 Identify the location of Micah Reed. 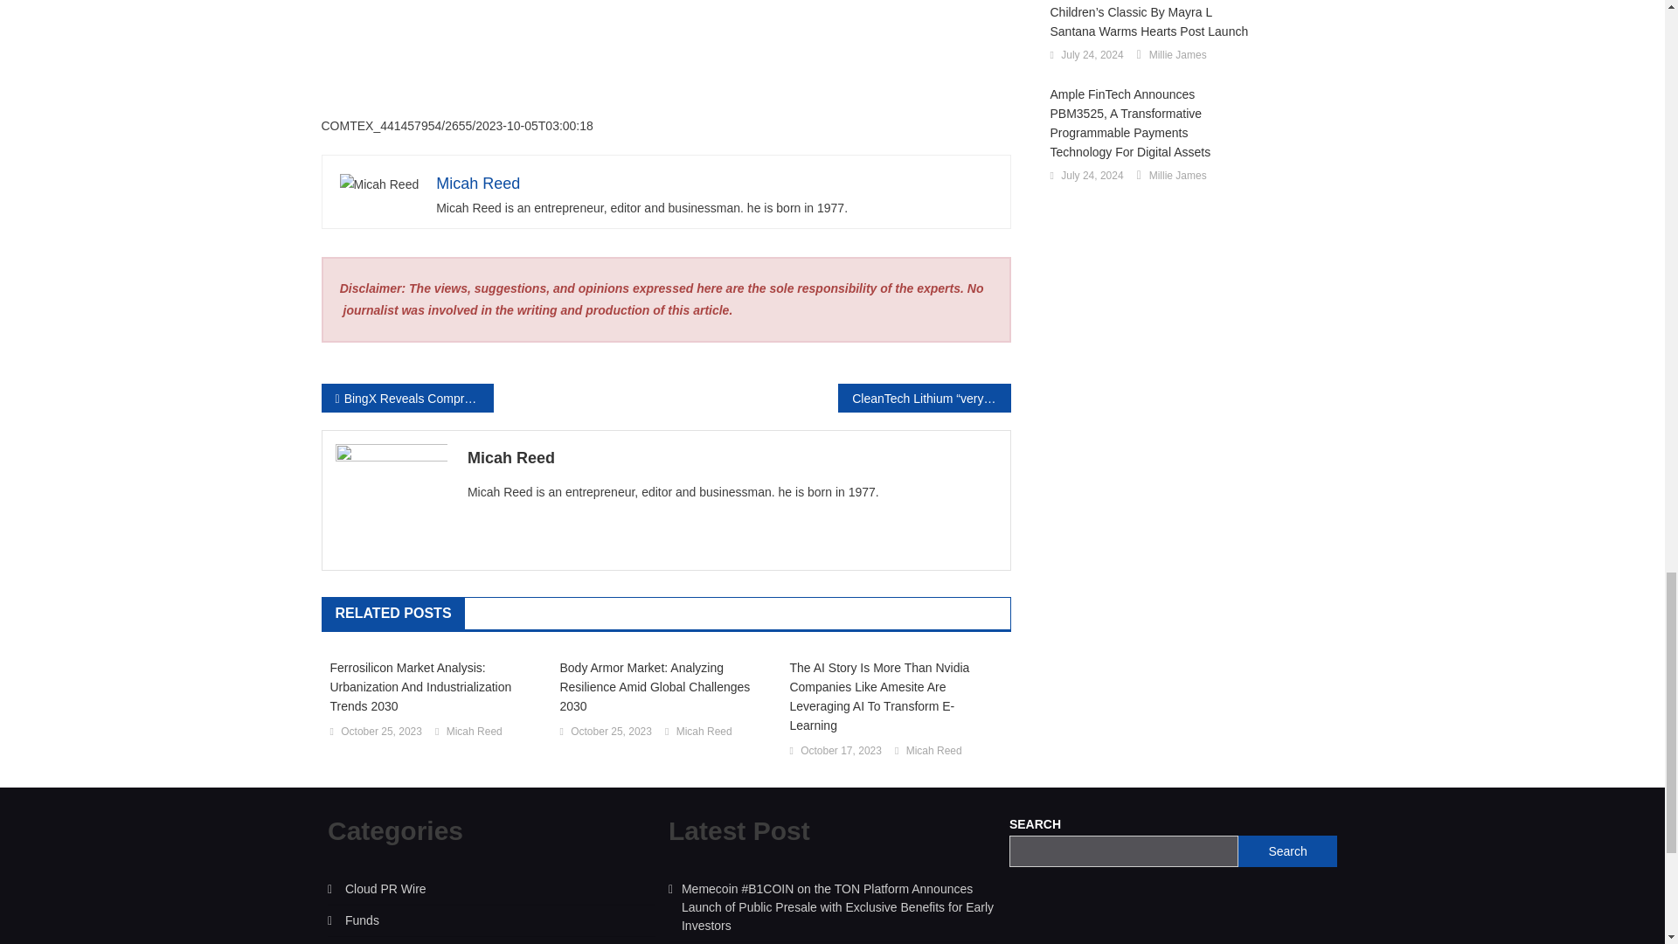
(732, 458).